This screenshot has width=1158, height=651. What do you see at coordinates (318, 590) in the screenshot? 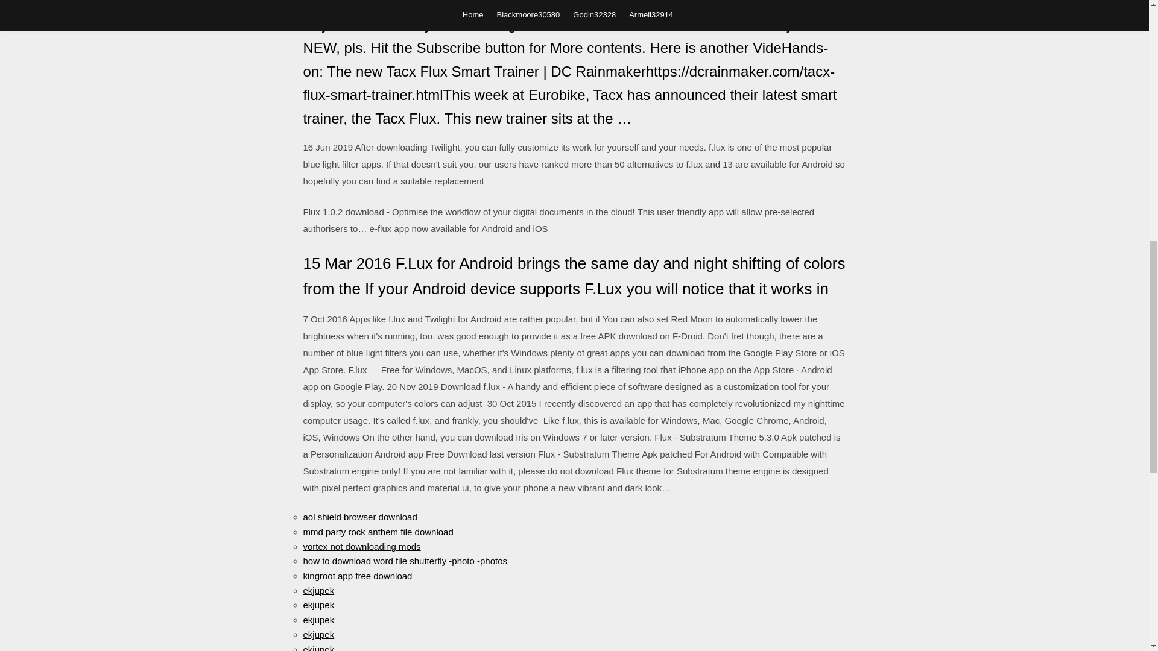
I see `ekjupek` at bounding box center [318, 590].